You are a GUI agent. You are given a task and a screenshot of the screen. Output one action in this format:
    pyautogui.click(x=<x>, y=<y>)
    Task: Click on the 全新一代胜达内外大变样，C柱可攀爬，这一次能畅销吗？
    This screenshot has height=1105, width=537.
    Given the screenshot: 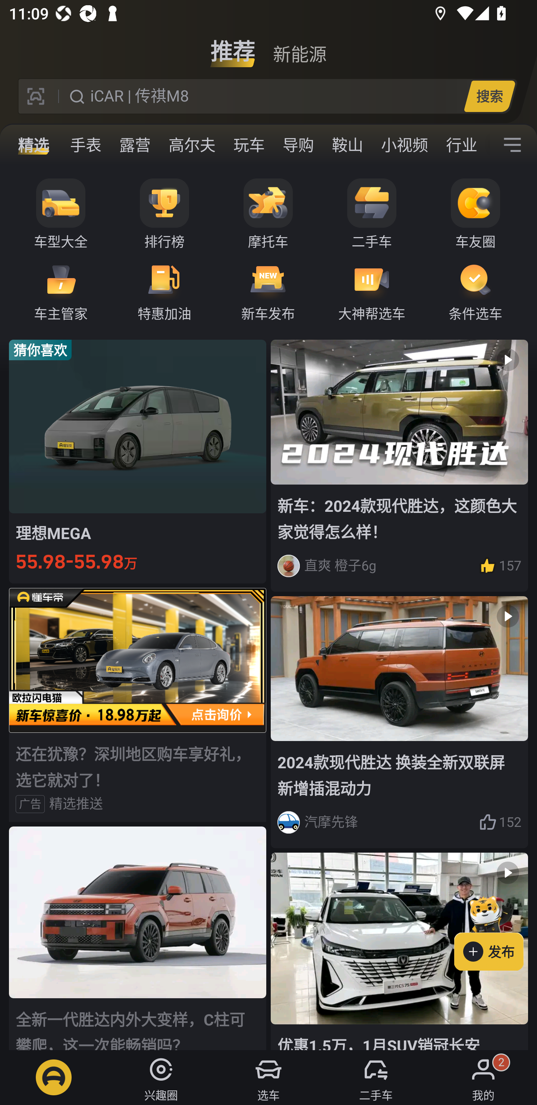 What is the action you would take?
    pyautogui.click(x=138, y=938)
    